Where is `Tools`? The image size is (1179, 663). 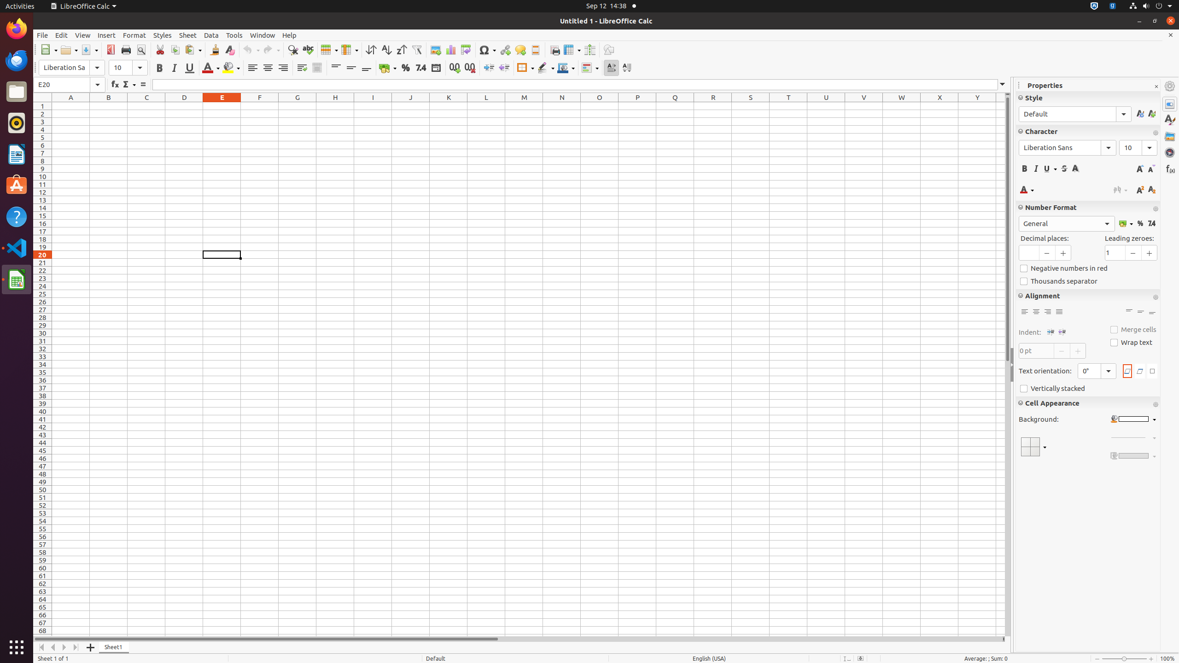
Tools is located at coordinates (234, 35).